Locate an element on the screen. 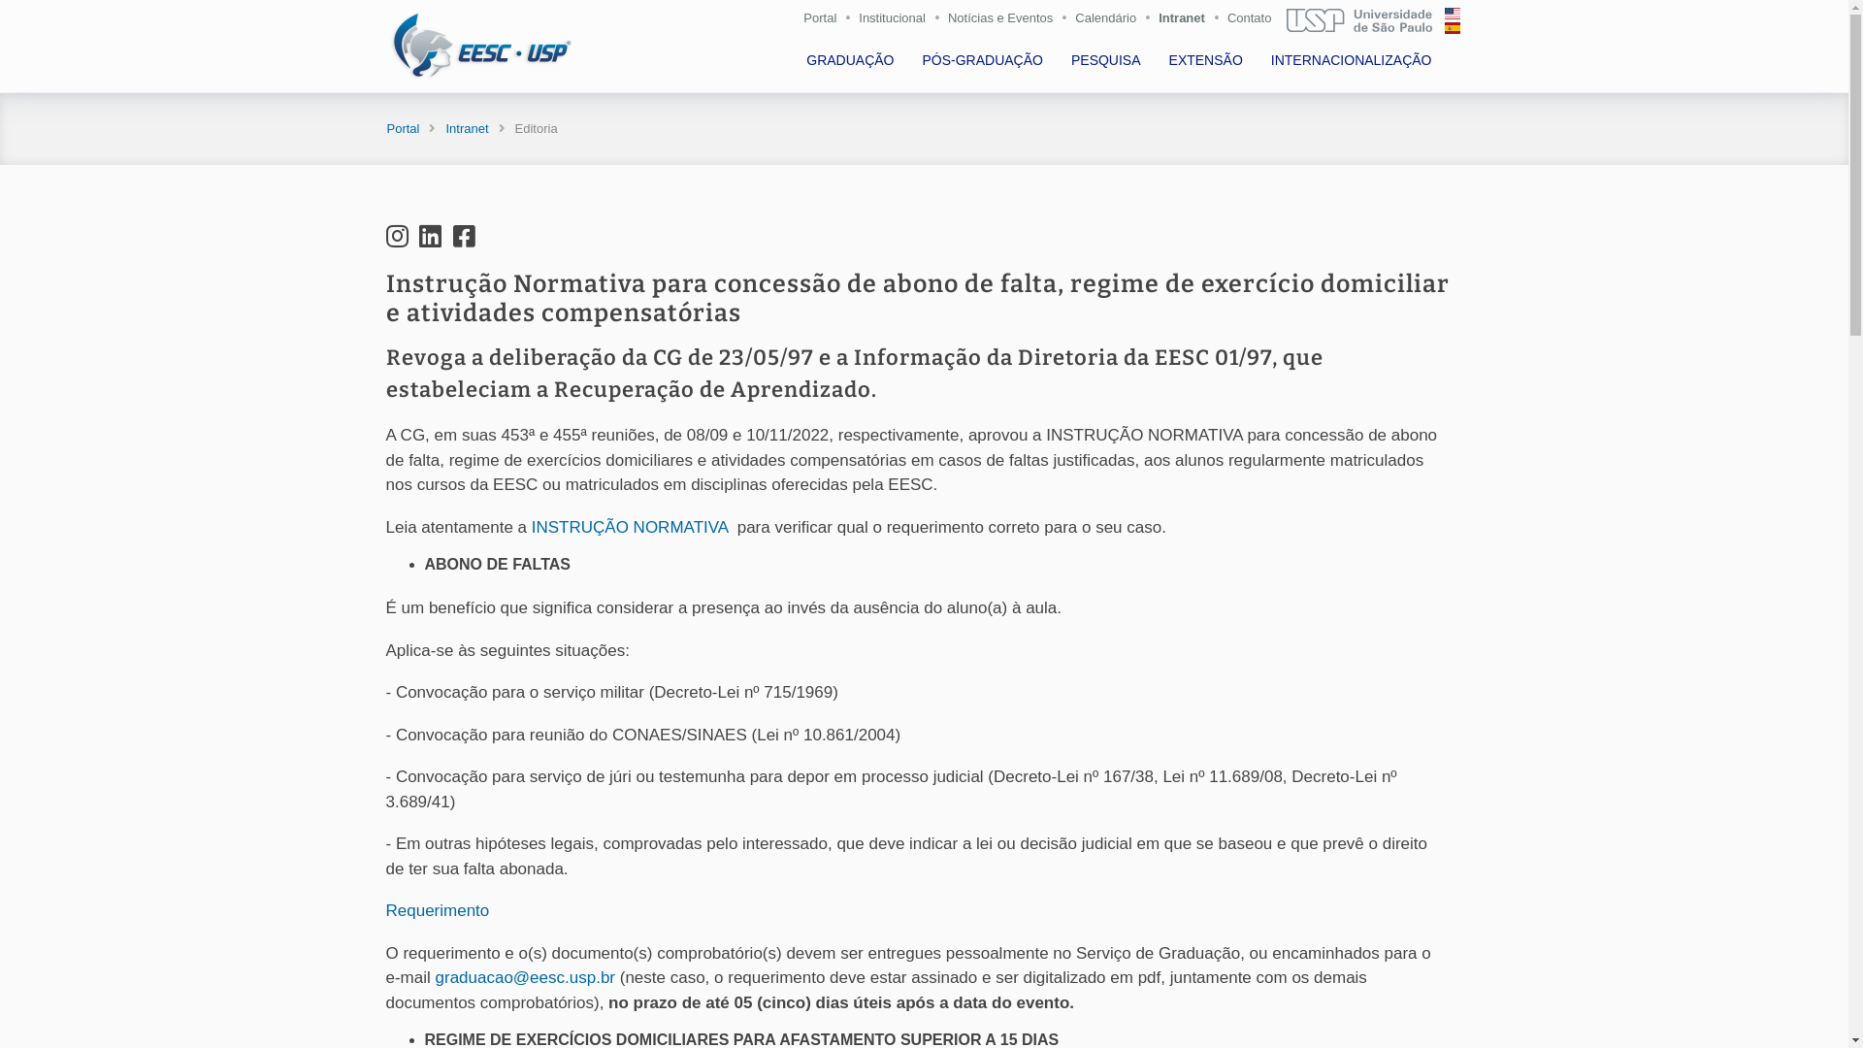 The image size is (1863, 1048). Portal is located at coordinates (825, 21).